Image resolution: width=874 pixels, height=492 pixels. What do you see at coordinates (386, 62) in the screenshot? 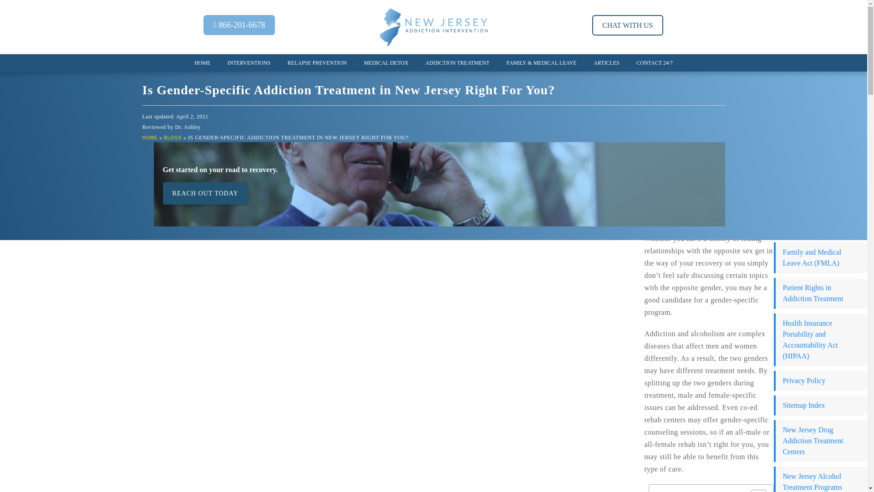
I see `MEDICAL DETOX` at bounding box center [386, 62].